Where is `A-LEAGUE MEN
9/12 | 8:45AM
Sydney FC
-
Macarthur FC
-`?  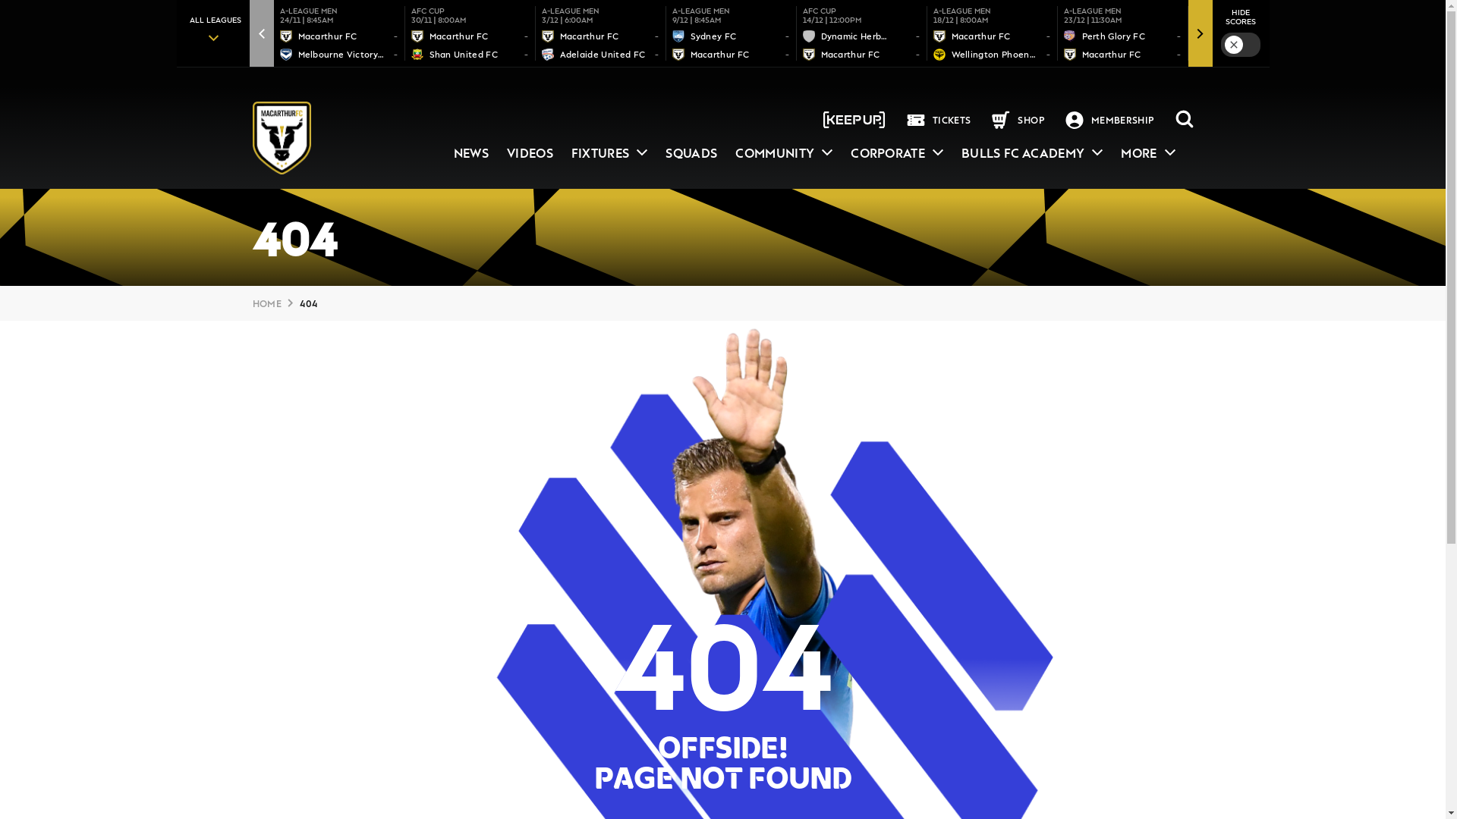 A-LEAGUE MEN
9/12 | 8:45AM
Sydney FC
-
Macarthur FC
- is located at coordinates (732, 33).